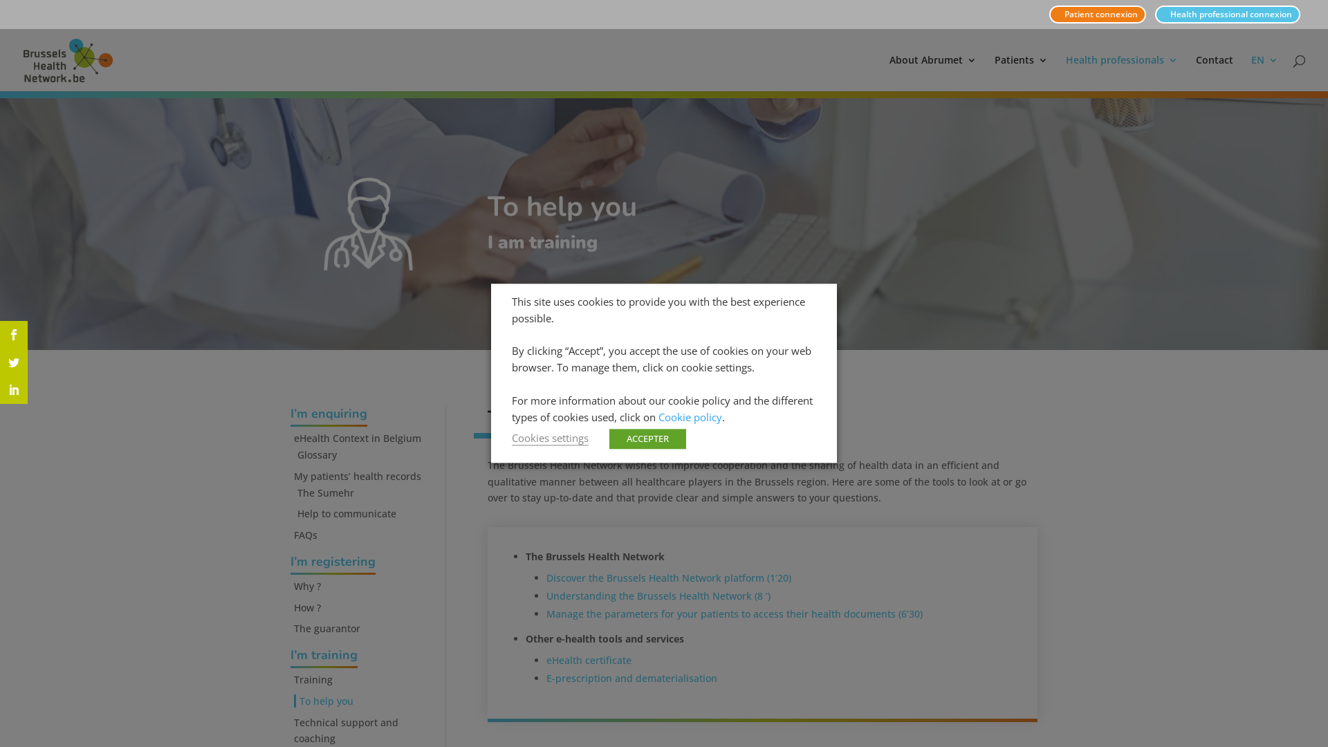  What do you see at coordinates (327, 628) in the screenshot?
I see `The guarantor` at bounding box center [327, 628].